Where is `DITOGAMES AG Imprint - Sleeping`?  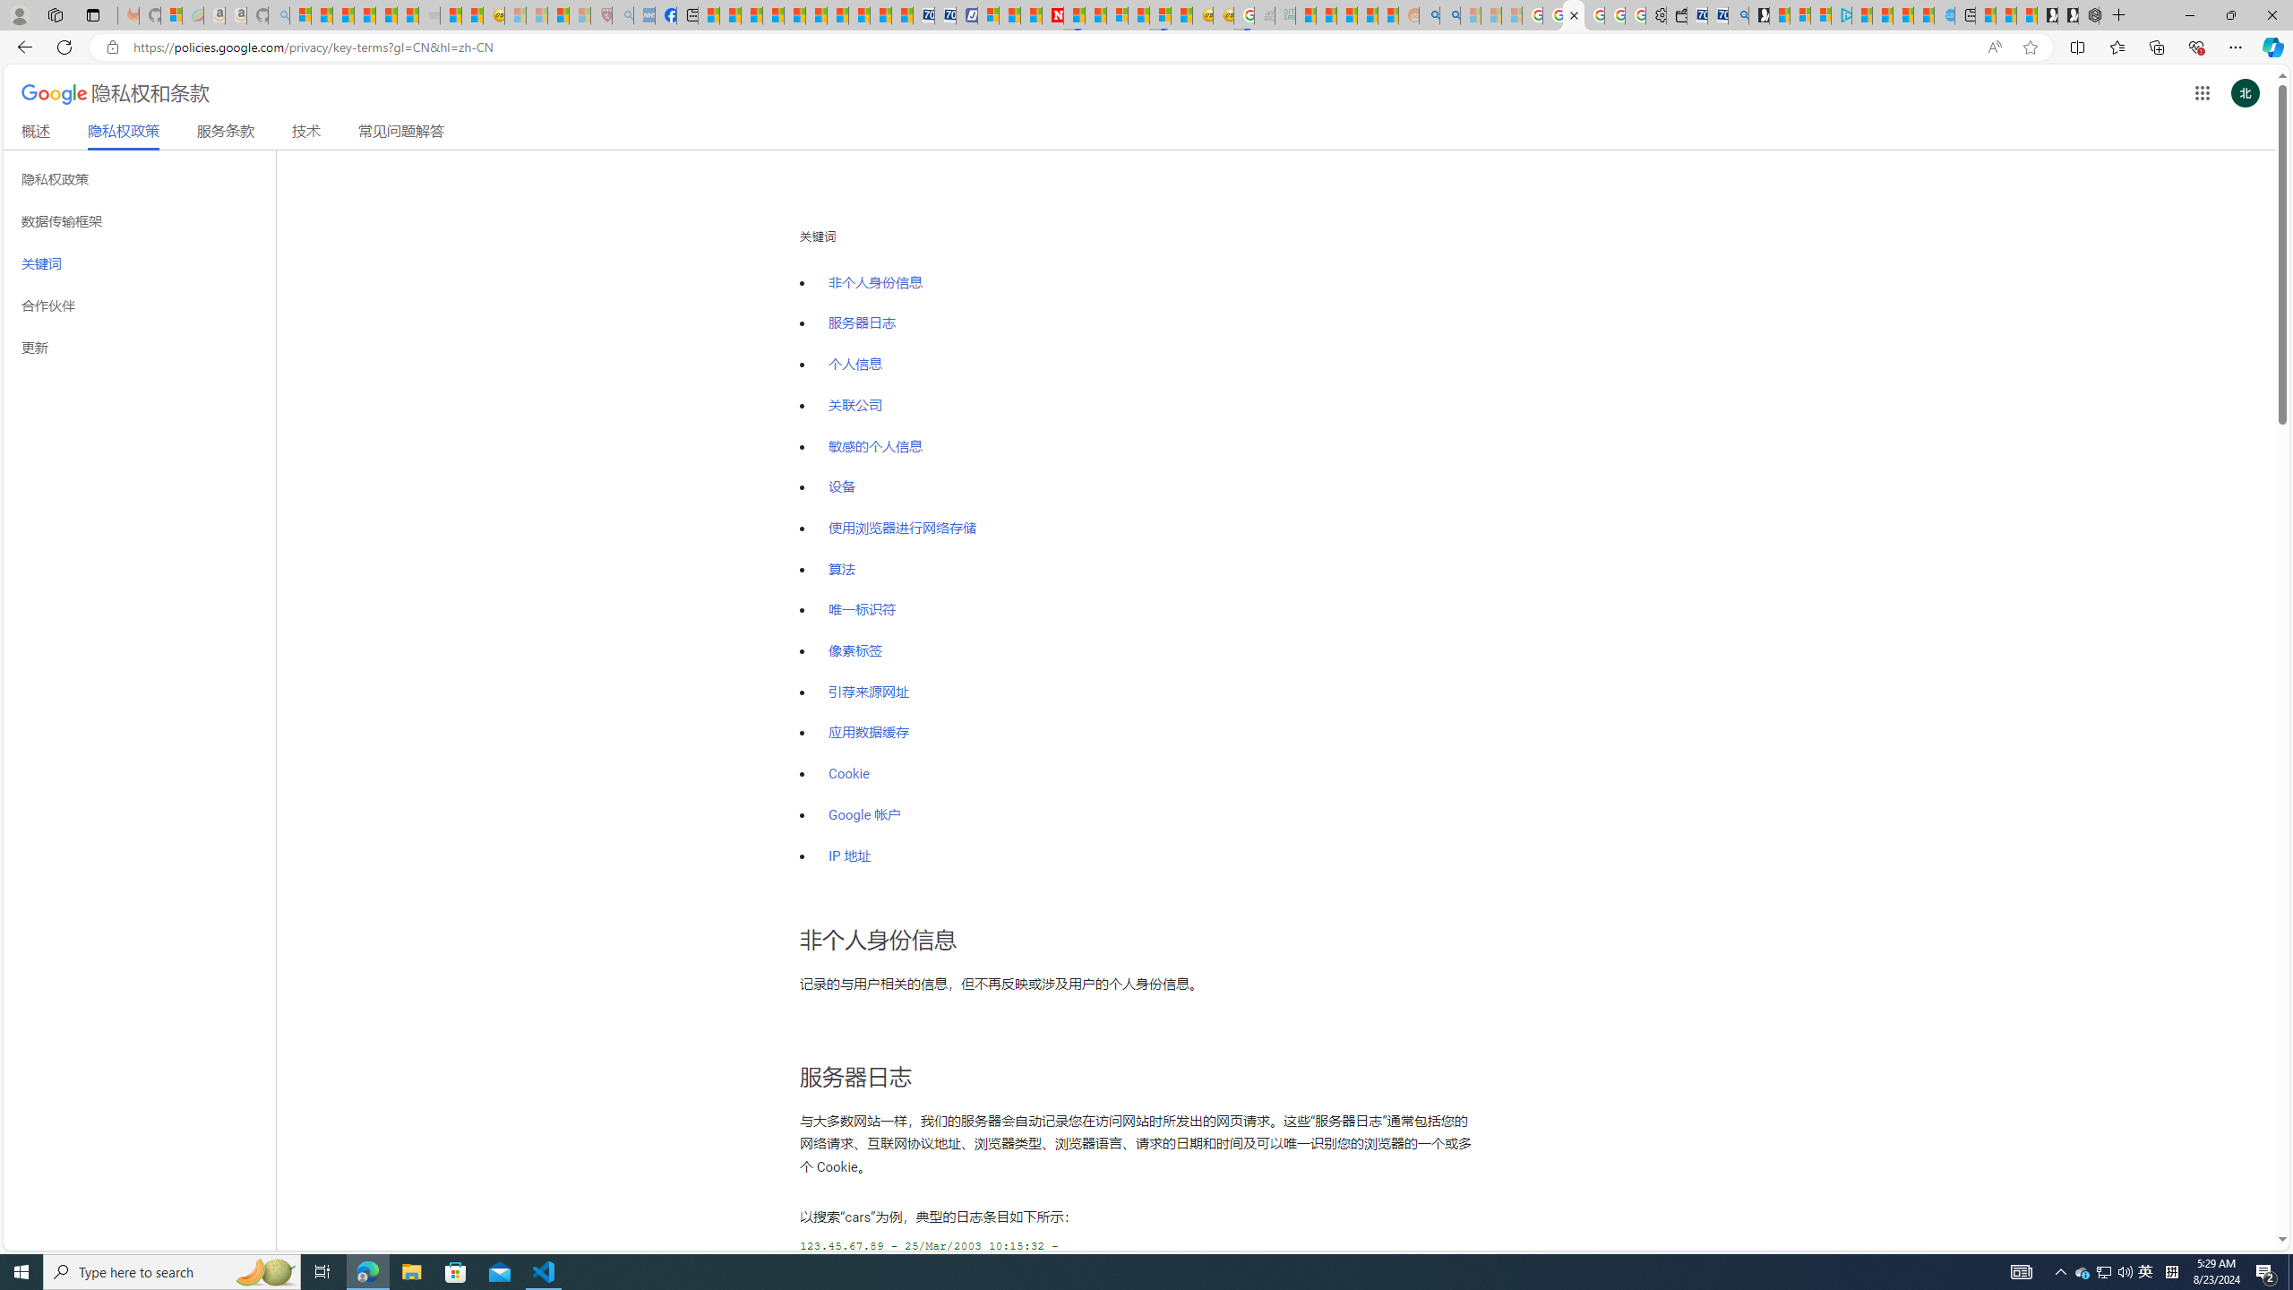 DITOGAMES AG Imprint - Sleeping is located at coordinates (1284, 15).